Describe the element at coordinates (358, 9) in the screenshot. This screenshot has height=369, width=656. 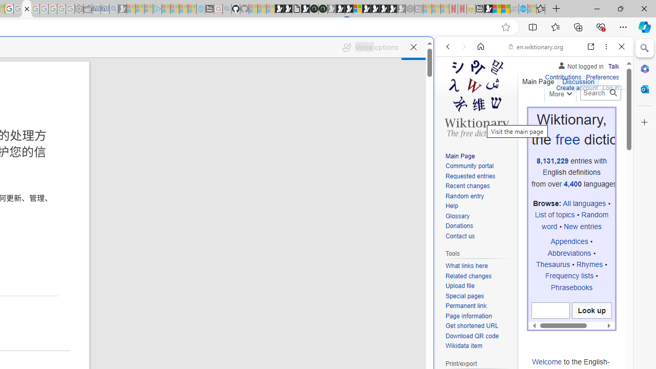
I see `Sign in to your account` at that location.